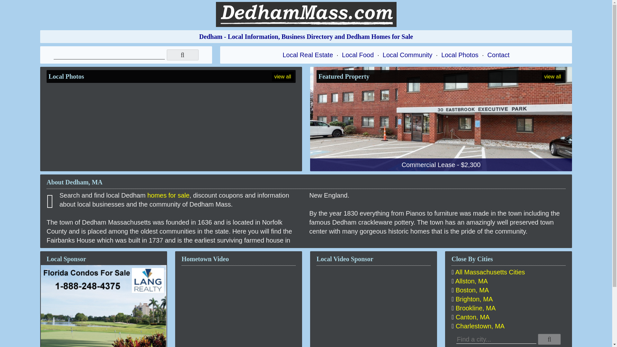  What do you see at coordinates (498, 55) in the screenshot?
I see `Contact` at bounding box center [498, 55].